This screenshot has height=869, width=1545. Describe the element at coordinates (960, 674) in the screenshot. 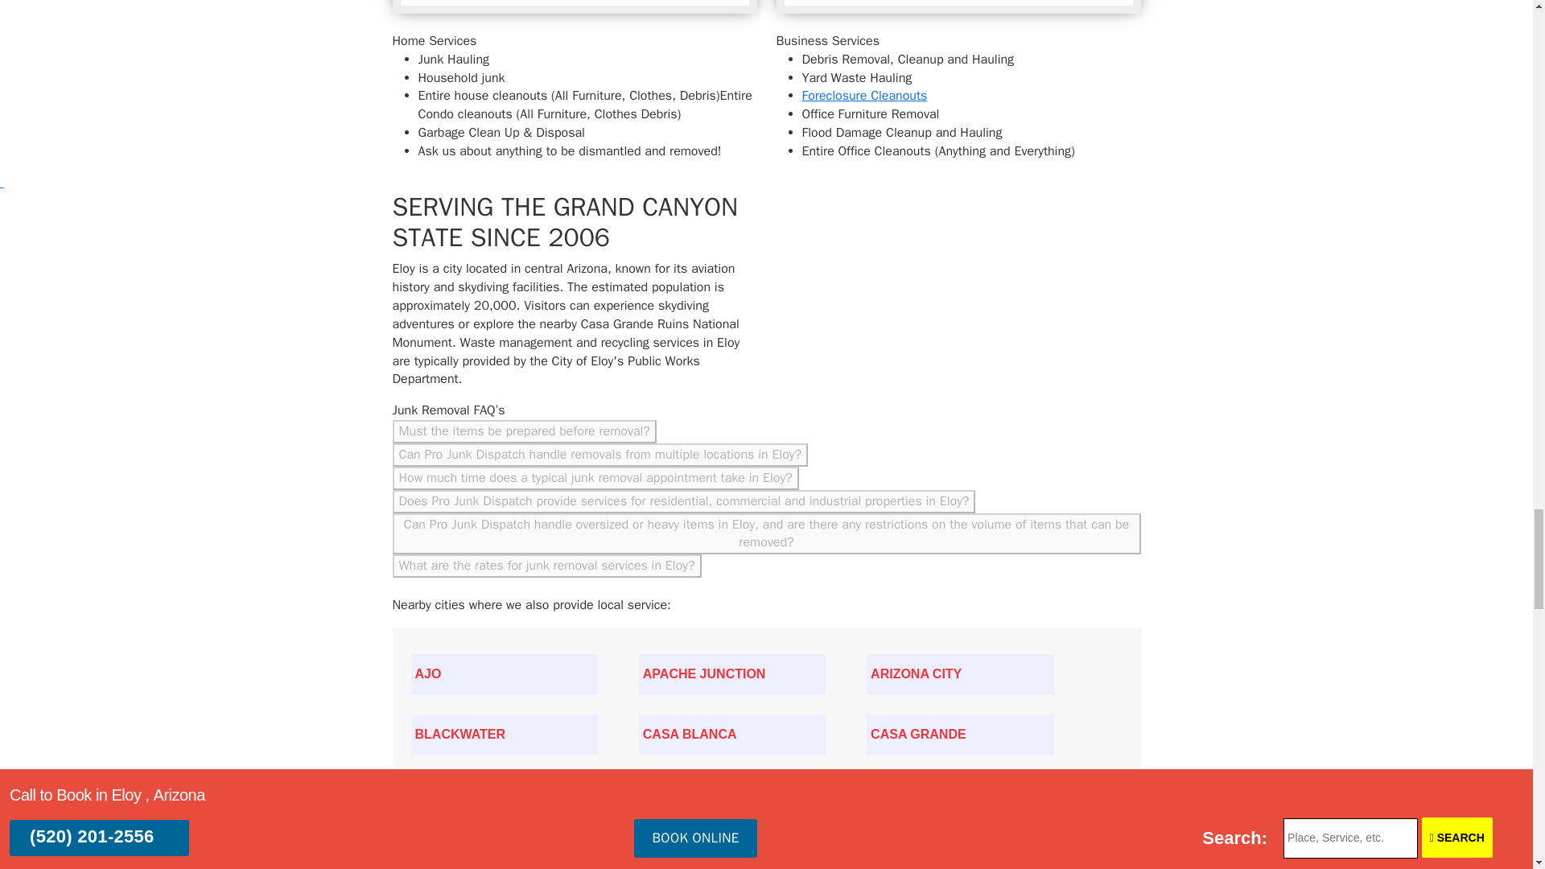

I see `Pinal County AZ - City of Arizona City` at that location.